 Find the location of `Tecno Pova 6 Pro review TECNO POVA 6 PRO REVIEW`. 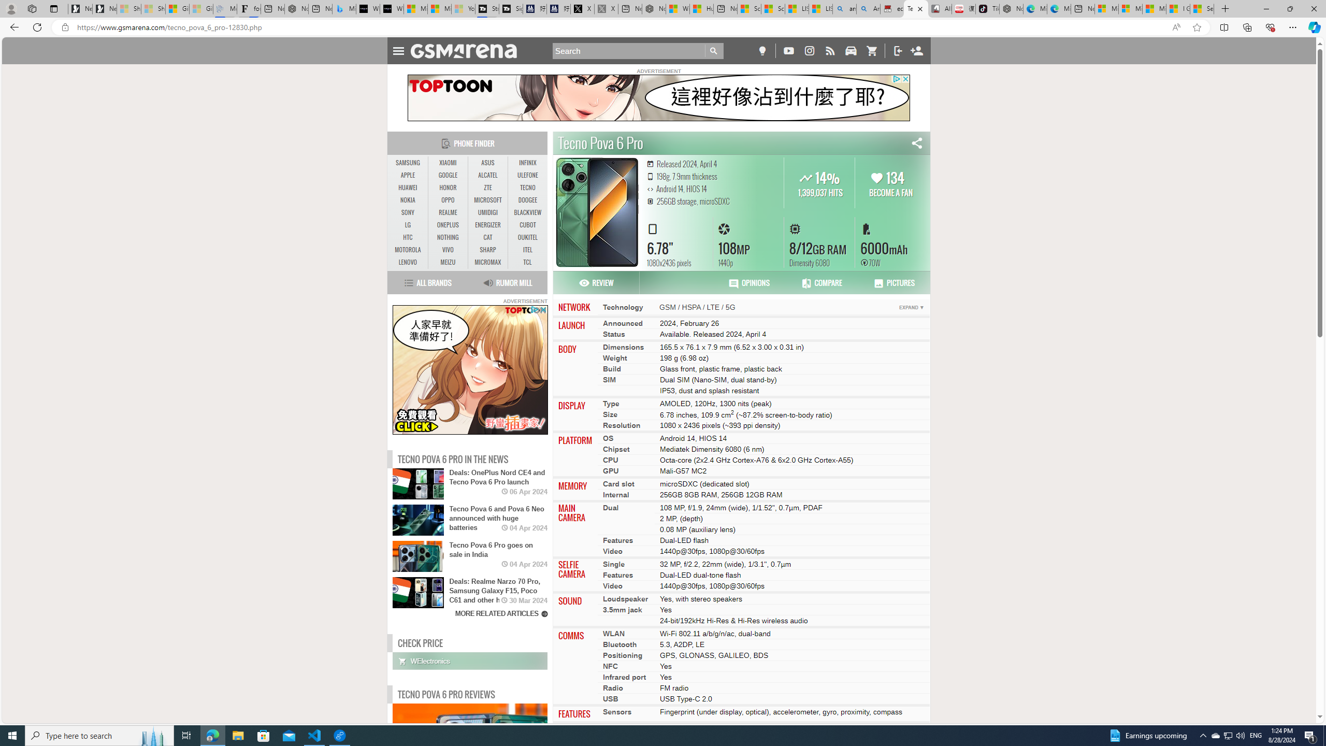

Tecno Pova 6 Pro review TECNO POVA 6 PRO REVIEW is located at coordinates (470, 746).